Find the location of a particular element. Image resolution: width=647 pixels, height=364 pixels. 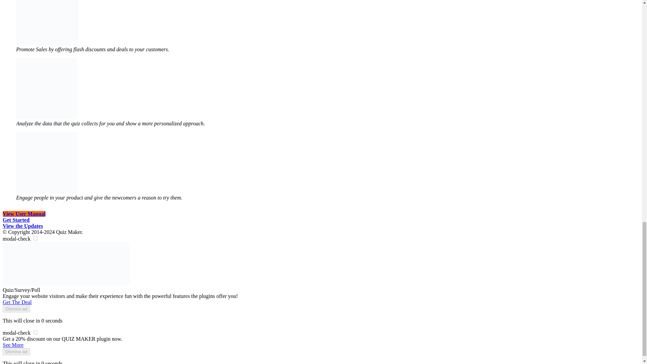

on is located at coordinates (35, 332).